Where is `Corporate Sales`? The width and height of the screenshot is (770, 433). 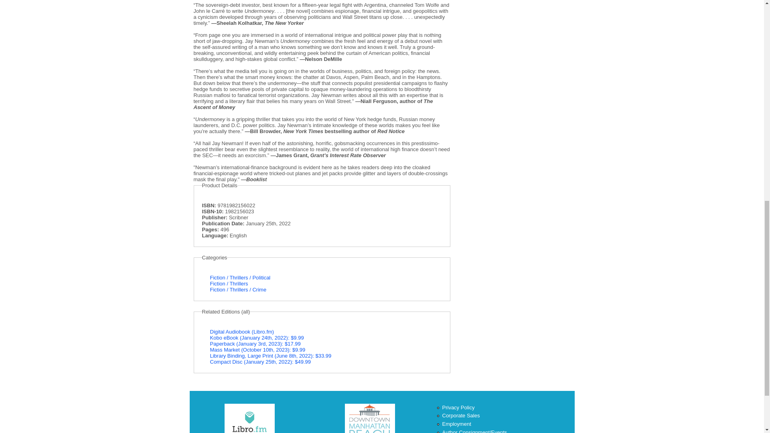
Corporate Sales is located at coordinates (461, 415).